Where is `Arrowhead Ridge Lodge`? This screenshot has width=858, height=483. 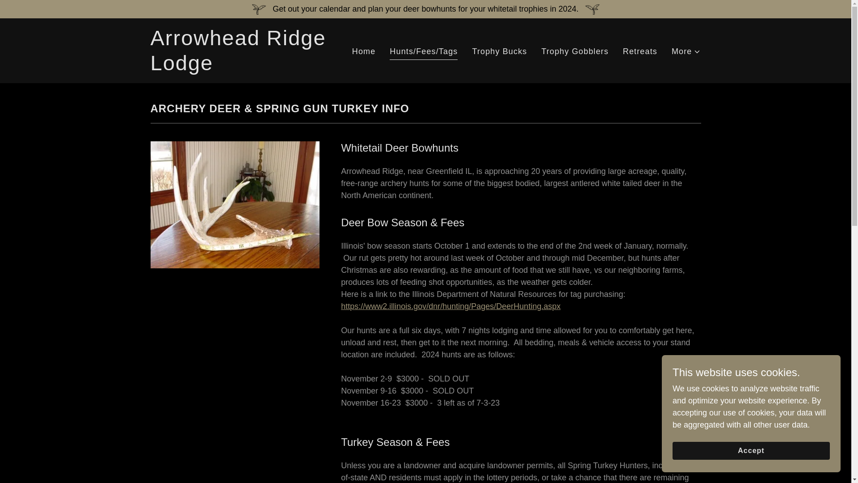 Arrowhead Ridge Lodge is located at coordinates (246, 67).